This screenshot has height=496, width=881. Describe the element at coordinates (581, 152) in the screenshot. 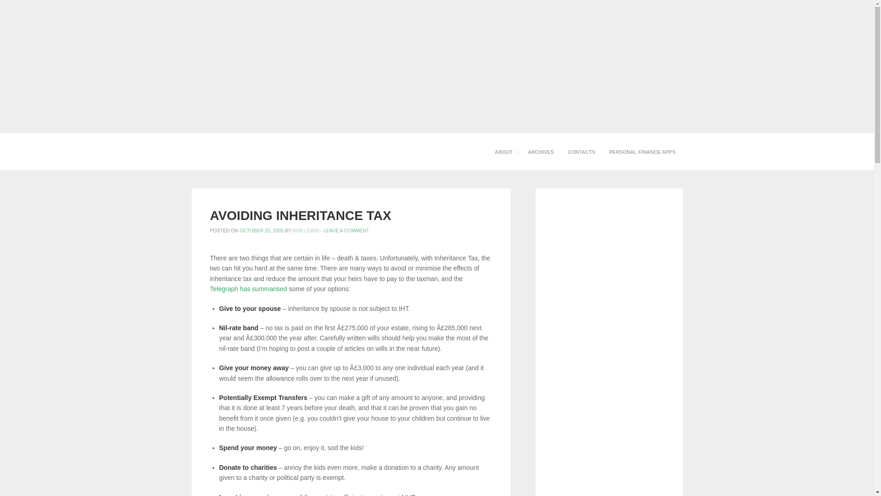

I see `CONTACTS` at that location.